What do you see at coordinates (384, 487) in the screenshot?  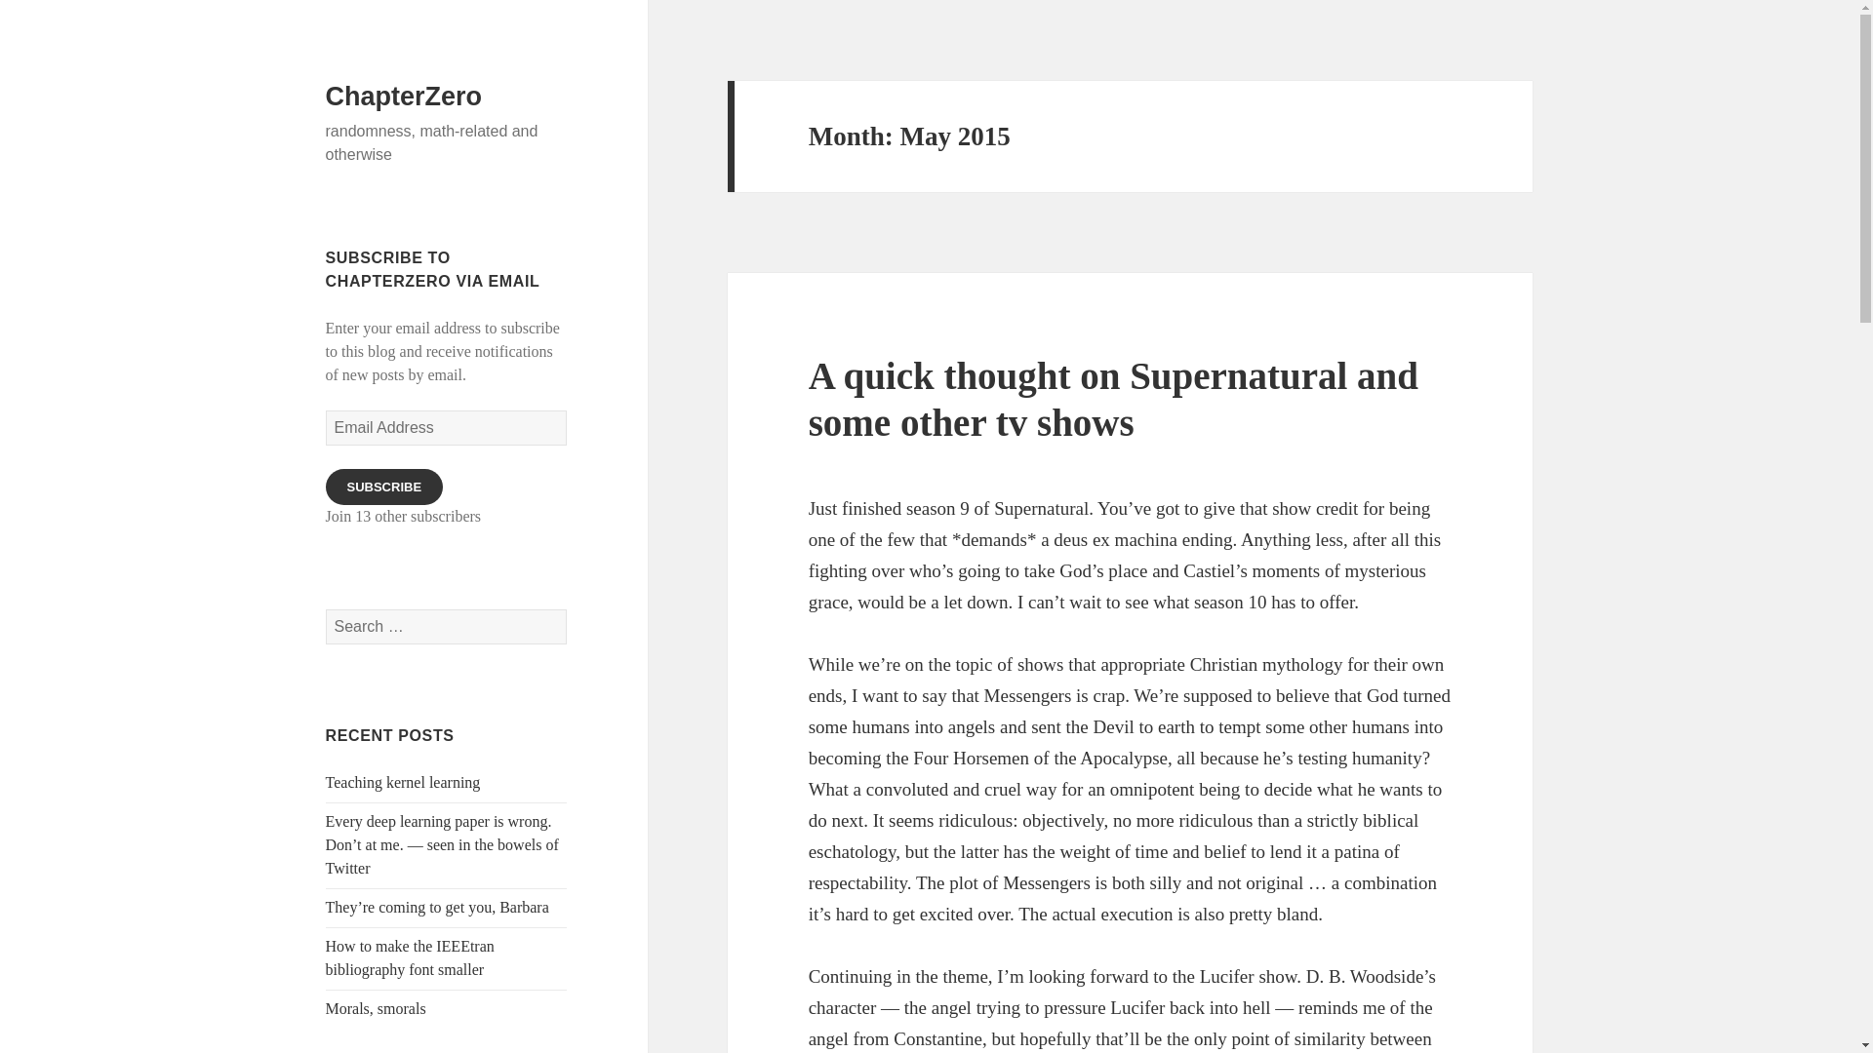 I see `SUBSCRIBE` at bounding box center [384, 487].